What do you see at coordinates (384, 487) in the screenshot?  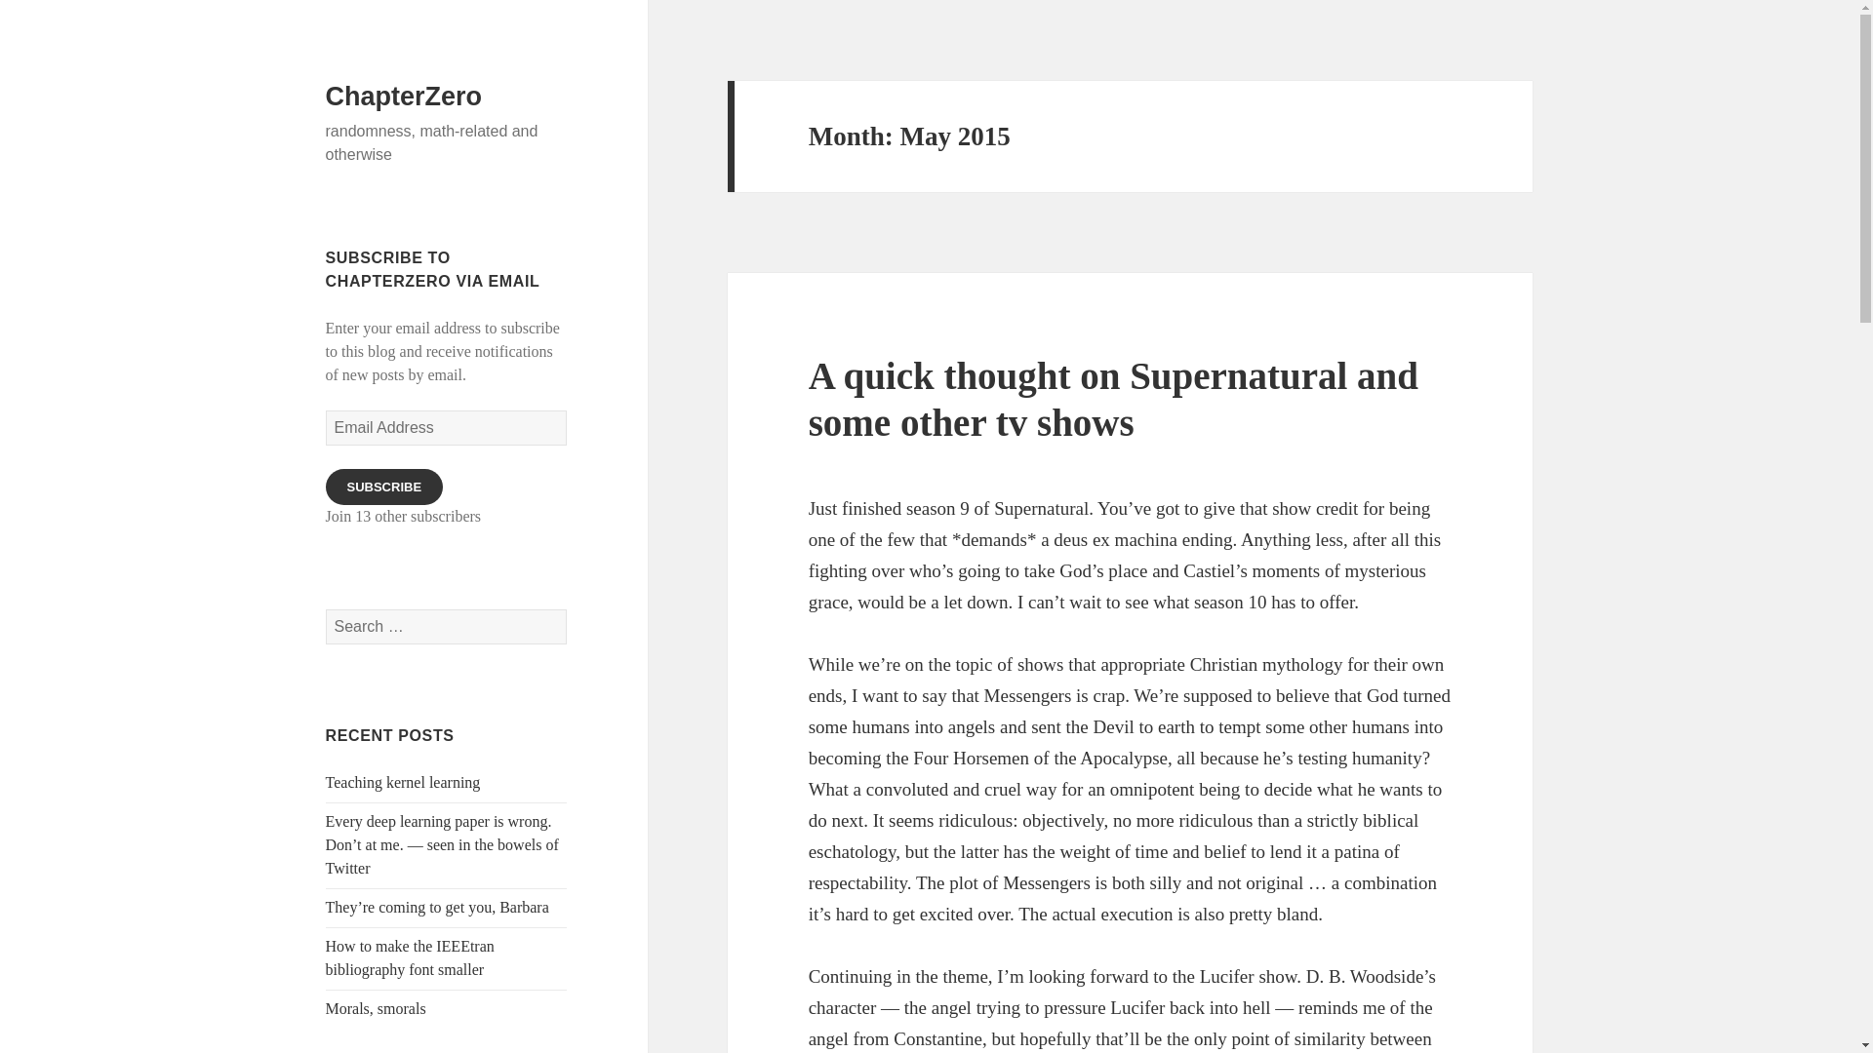 I see `SUBSCRIBE` at bounding box center [384, 487].